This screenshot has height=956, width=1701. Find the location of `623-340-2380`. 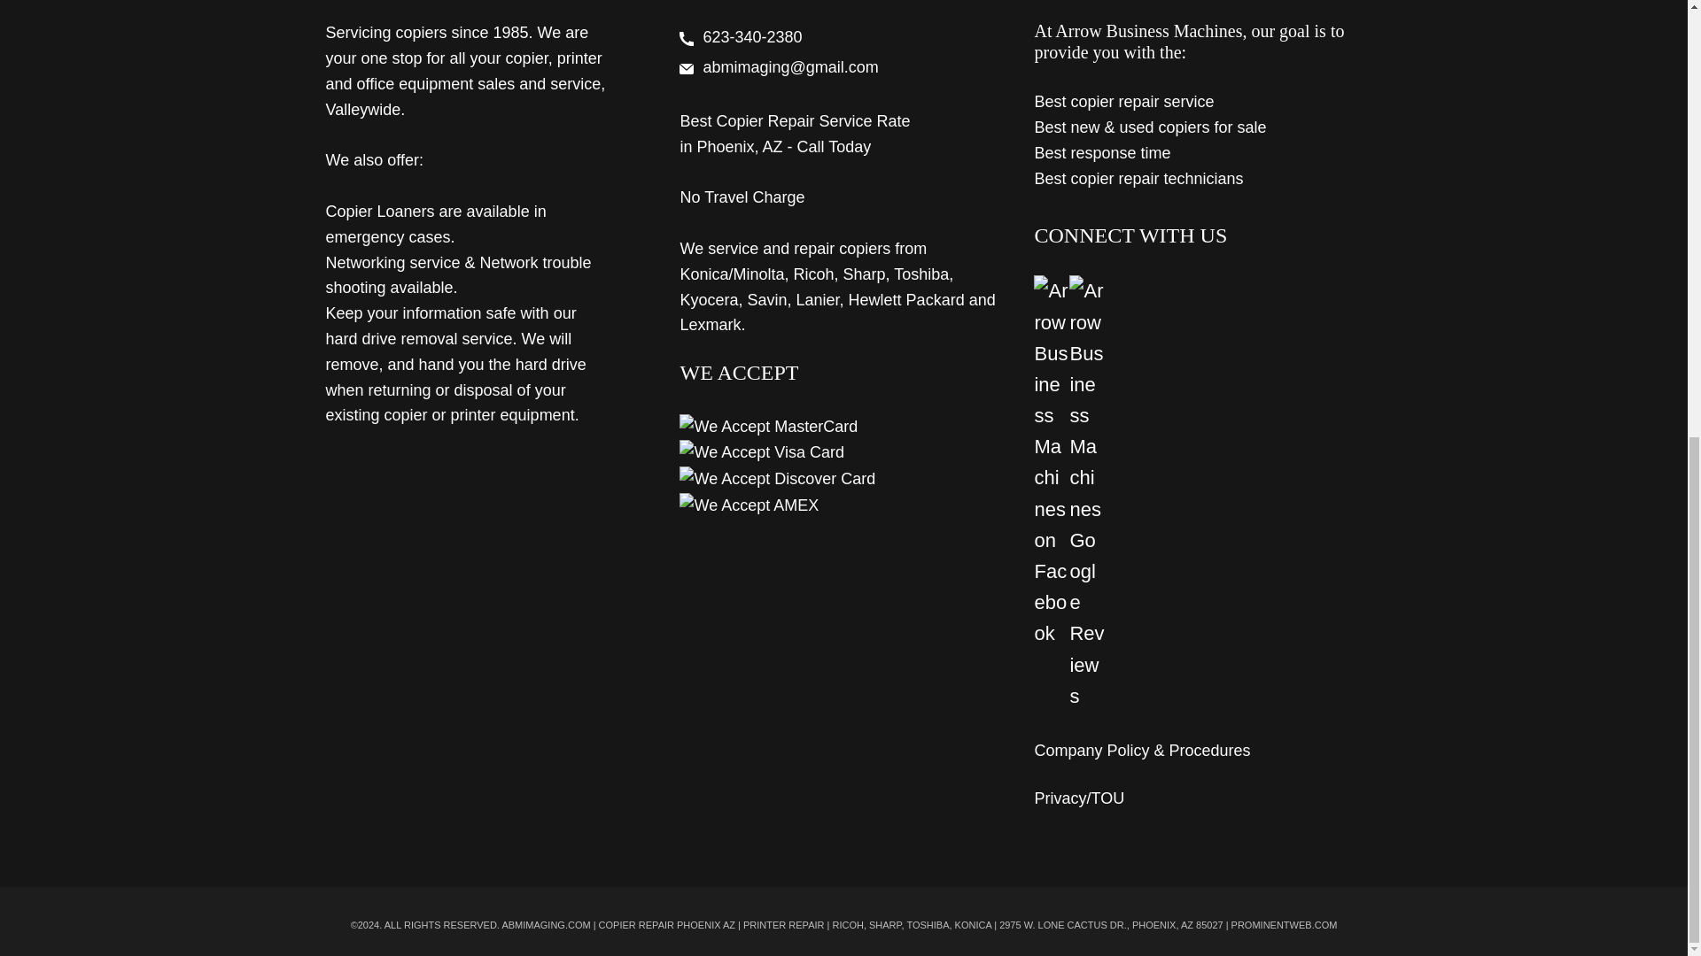

623-340-2380 is located at coordinates (753, 37).